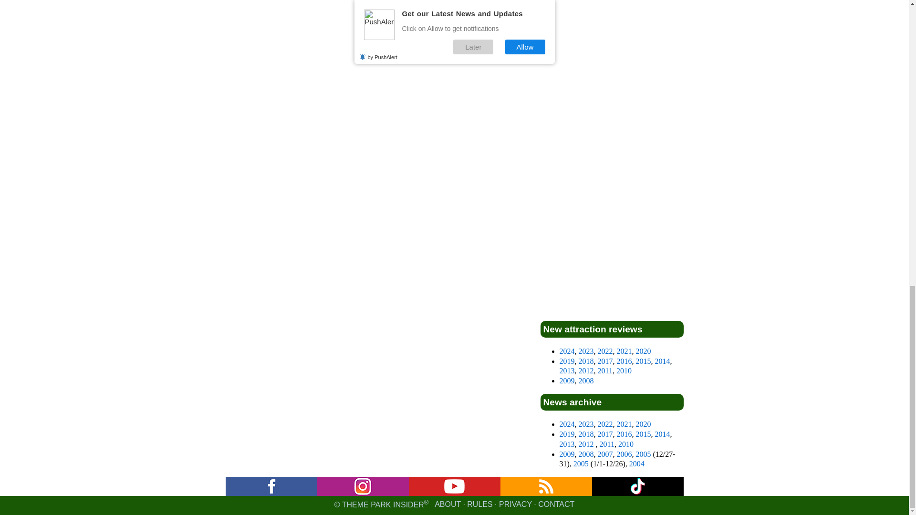  I want to click on 2024, so click(566, 351).